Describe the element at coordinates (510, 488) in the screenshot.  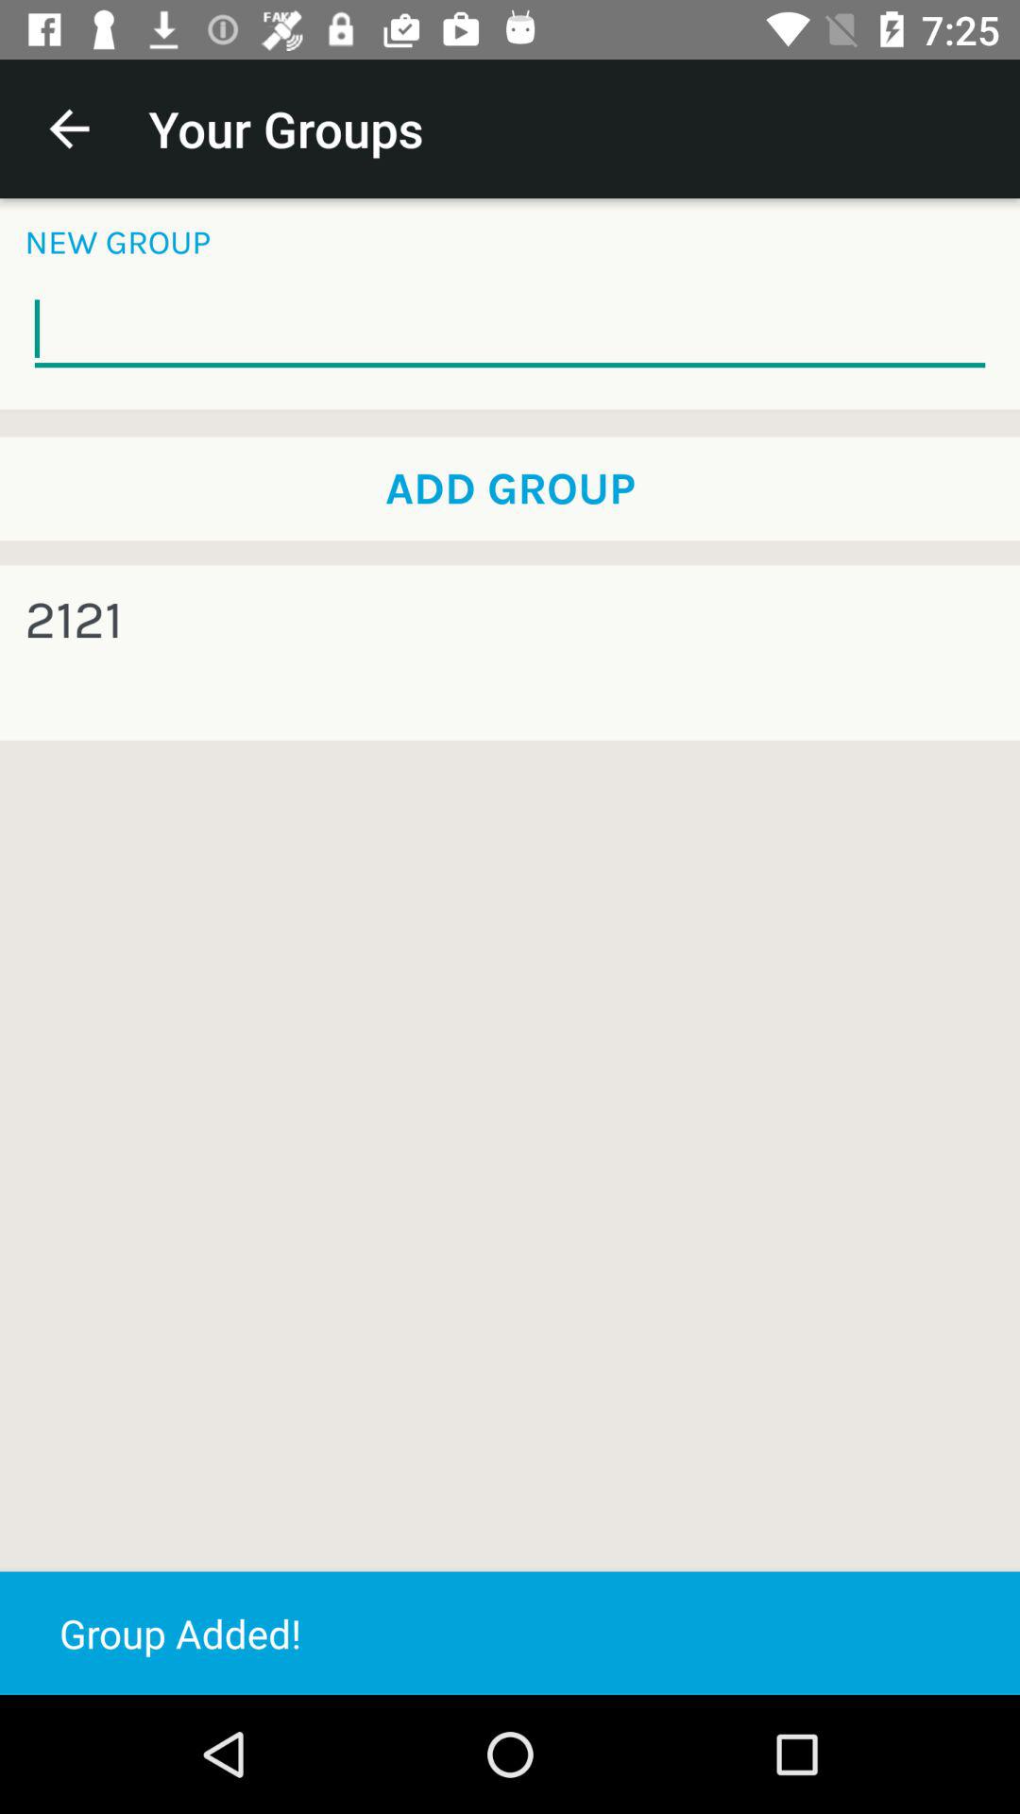
I see `press add group` at that location.